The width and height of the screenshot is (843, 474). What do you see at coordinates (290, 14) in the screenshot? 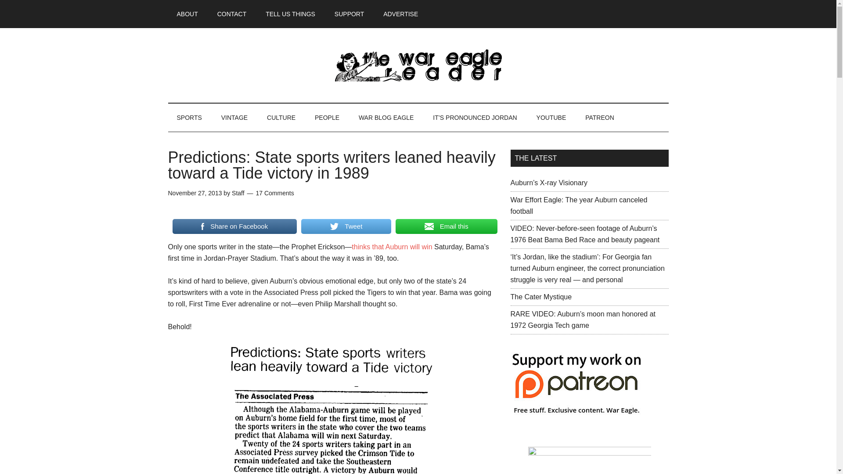
I see `TELL US THINGS` at bounding box center [290, 14].